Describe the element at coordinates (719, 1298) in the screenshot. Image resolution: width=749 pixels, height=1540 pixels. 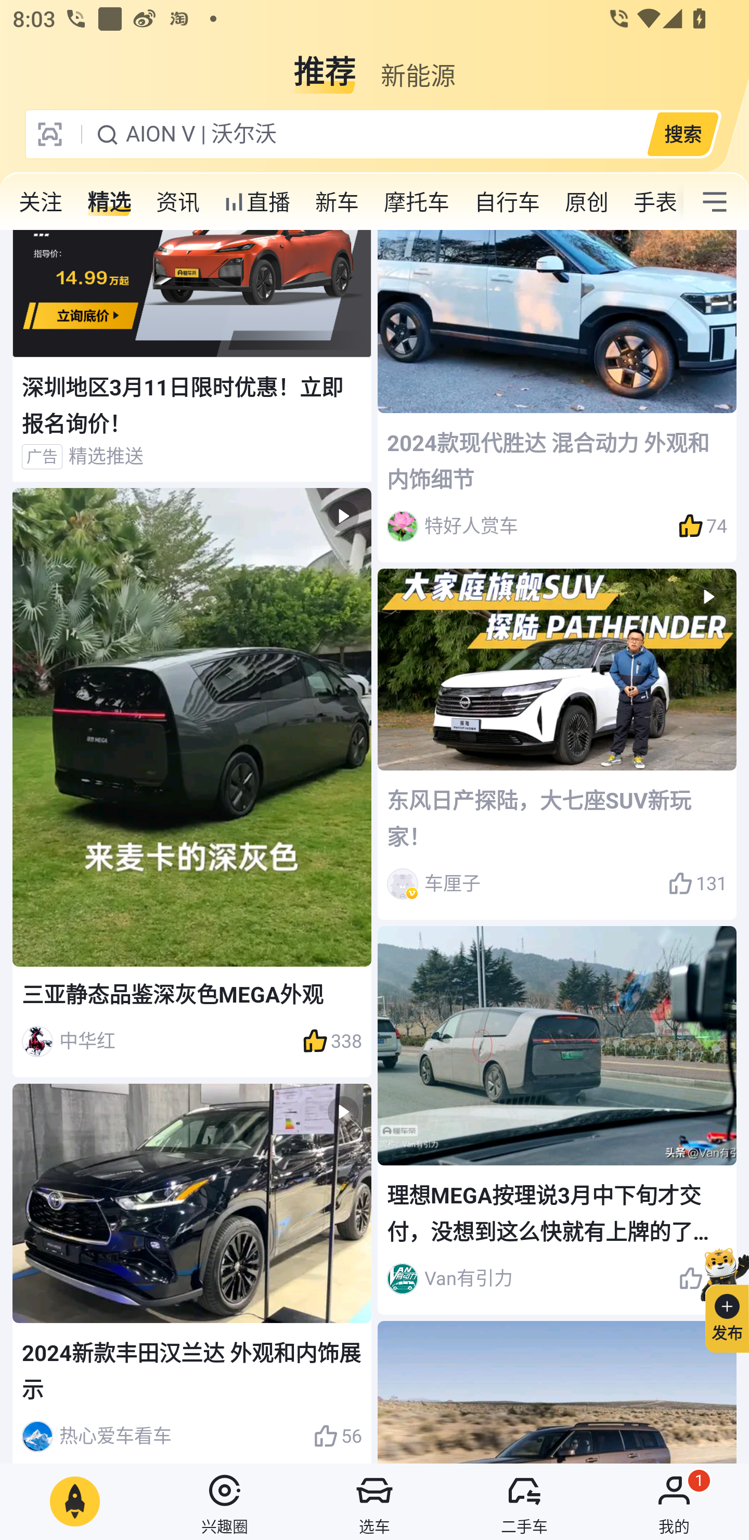
I see `发布` at that location.